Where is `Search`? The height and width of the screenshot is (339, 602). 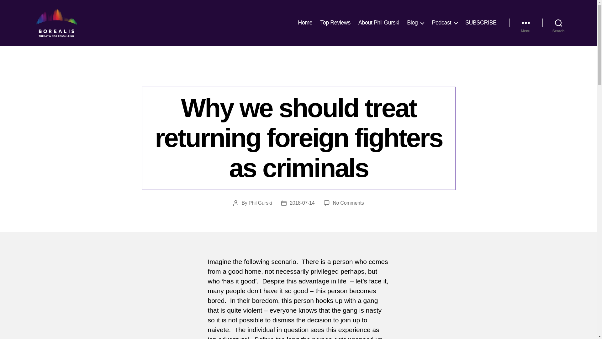 Search is located at coordinates (558, 23).